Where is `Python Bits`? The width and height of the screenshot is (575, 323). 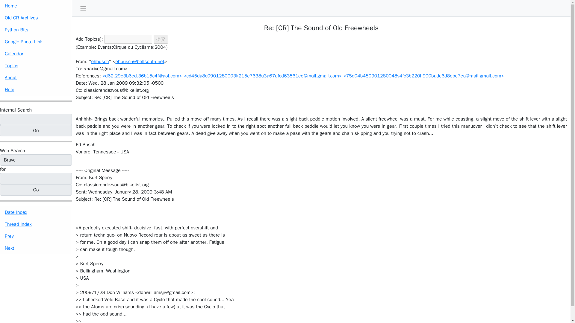
Python Bits is located at coordinates (36, 30).